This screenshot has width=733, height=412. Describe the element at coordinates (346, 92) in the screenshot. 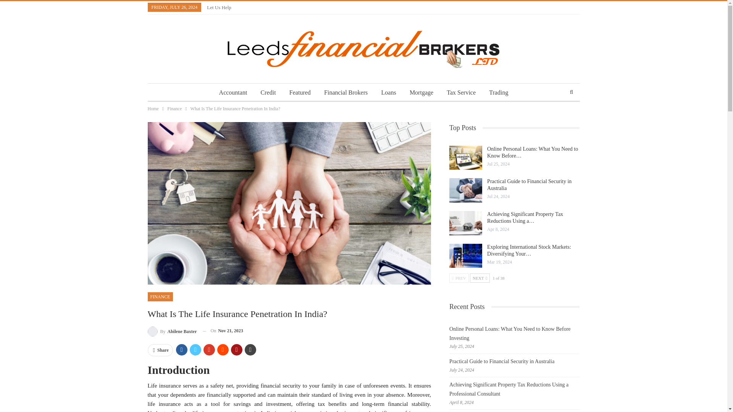

I see `Financial Brokers` at that location.